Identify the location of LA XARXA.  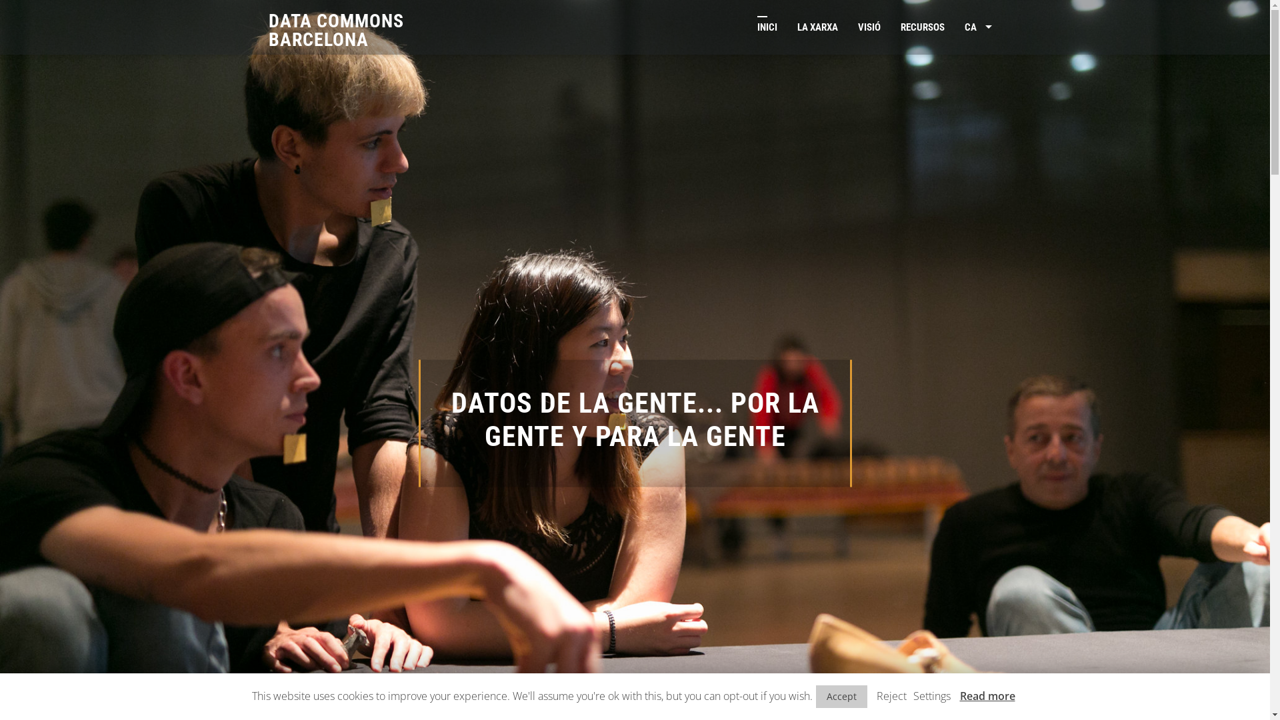
(817, 27).